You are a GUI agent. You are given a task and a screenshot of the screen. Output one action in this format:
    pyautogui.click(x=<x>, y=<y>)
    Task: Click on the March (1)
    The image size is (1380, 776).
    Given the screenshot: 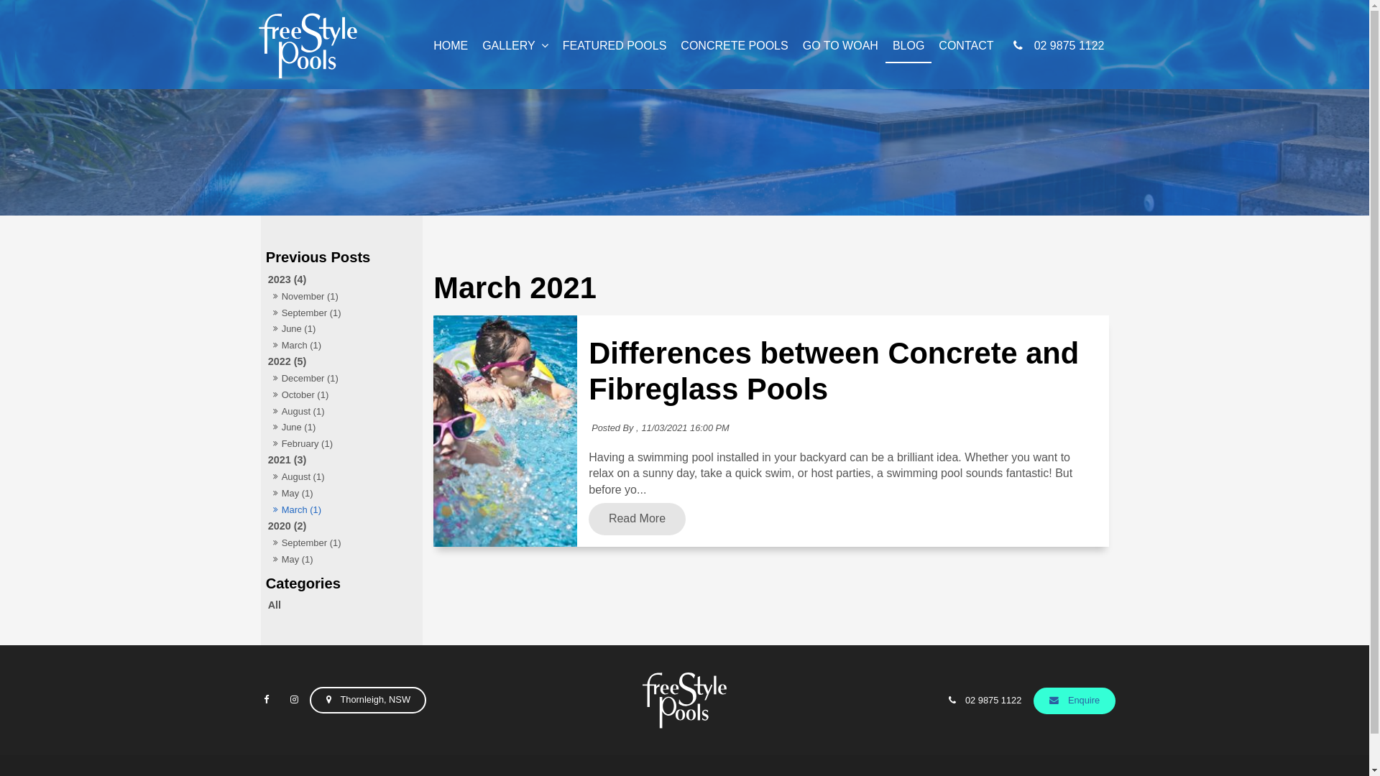 What is the action you would take?
    pyautogui.click(x=342, y=510)
    